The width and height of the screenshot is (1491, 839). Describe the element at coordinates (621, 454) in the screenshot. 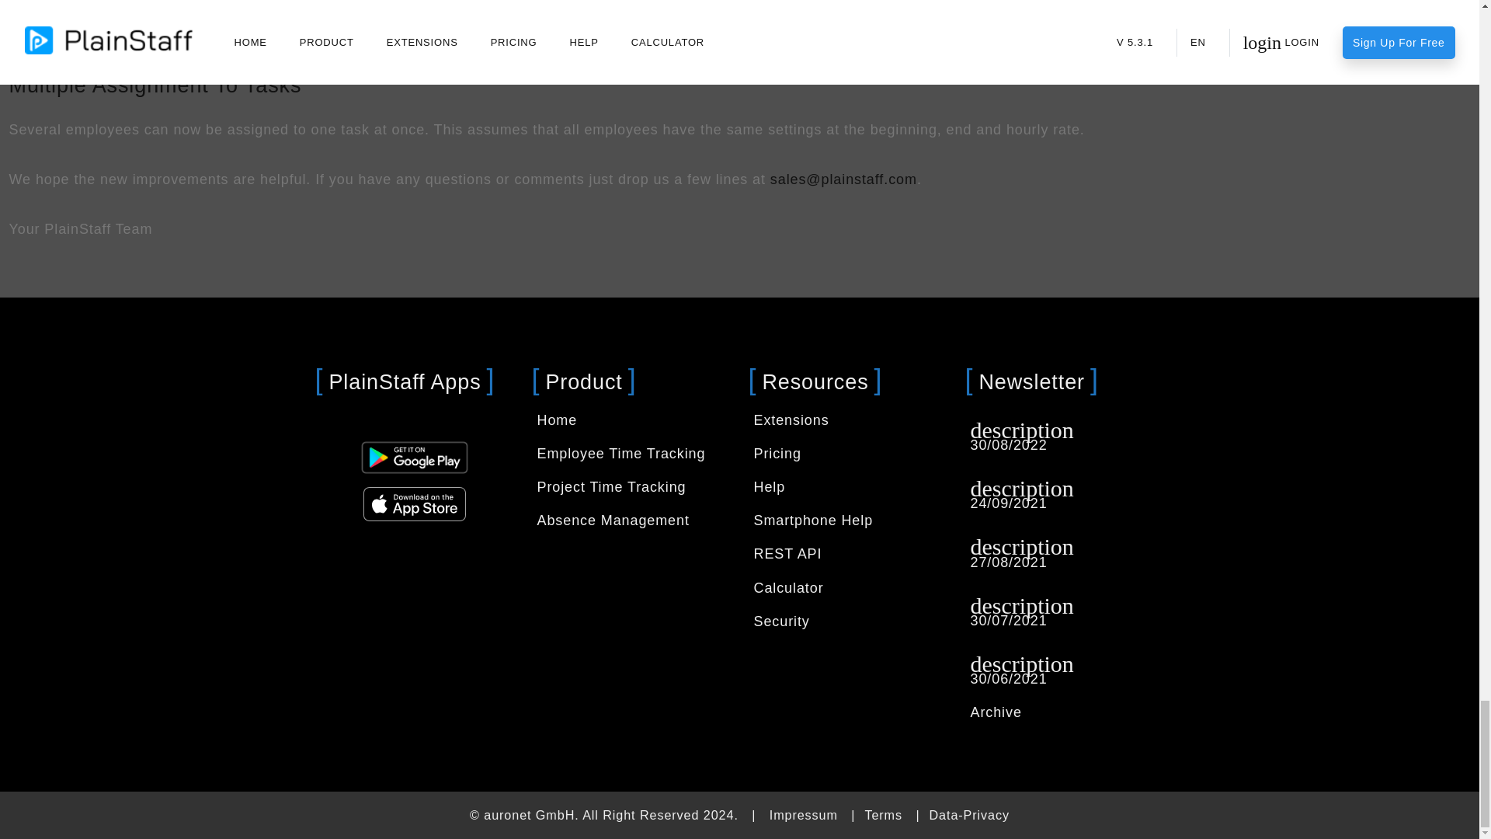

I see `Employee Time Tracking` at that location.